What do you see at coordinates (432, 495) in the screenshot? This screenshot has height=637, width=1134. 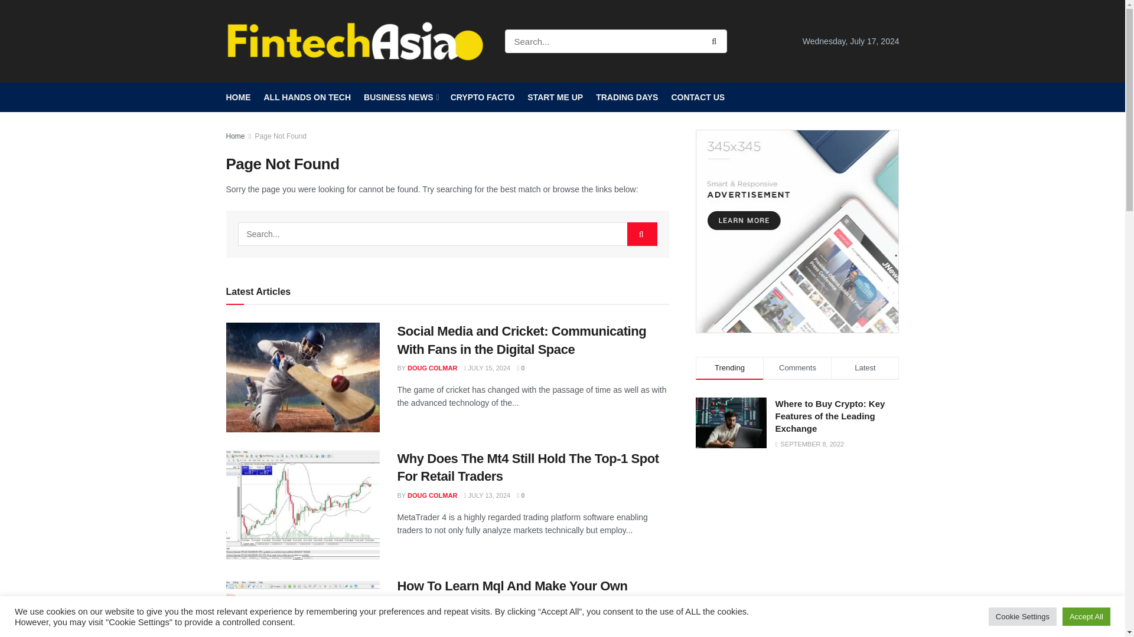 I see `DOUG COLMAR` at bounding box center [432, 495].